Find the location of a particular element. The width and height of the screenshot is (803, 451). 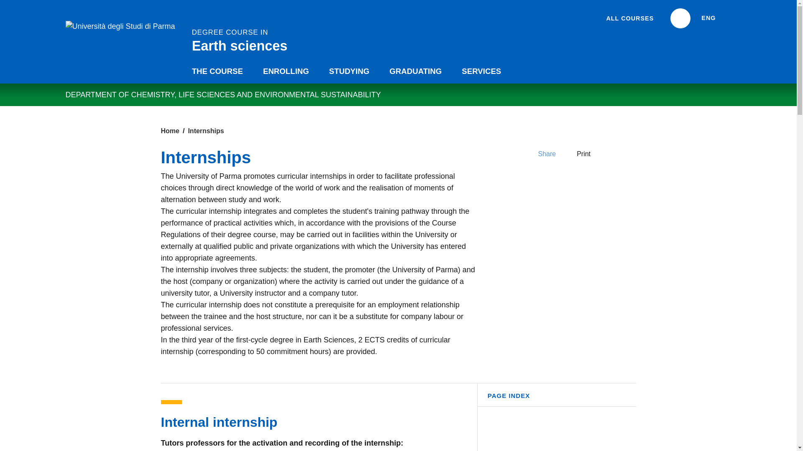

PAGE INDEX is located at coordinates (3, 3).